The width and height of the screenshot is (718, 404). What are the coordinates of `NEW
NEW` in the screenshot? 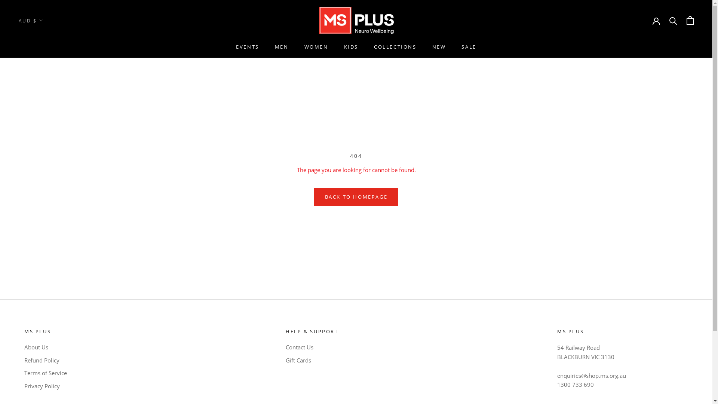 It's located at (439, 47).